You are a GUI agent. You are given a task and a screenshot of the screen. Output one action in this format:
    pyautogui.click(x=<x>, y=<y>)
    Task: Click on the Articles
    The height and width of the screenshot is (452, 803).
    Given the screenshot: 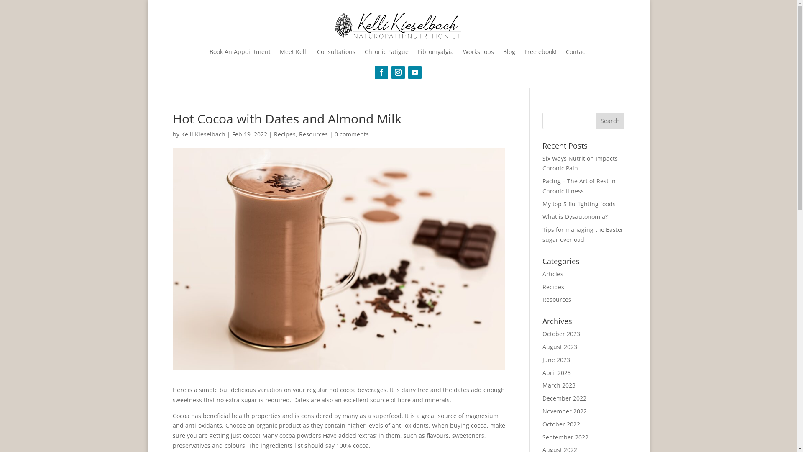 What is the action you would take?
    pyautogui.click(x=553, y=274)
    